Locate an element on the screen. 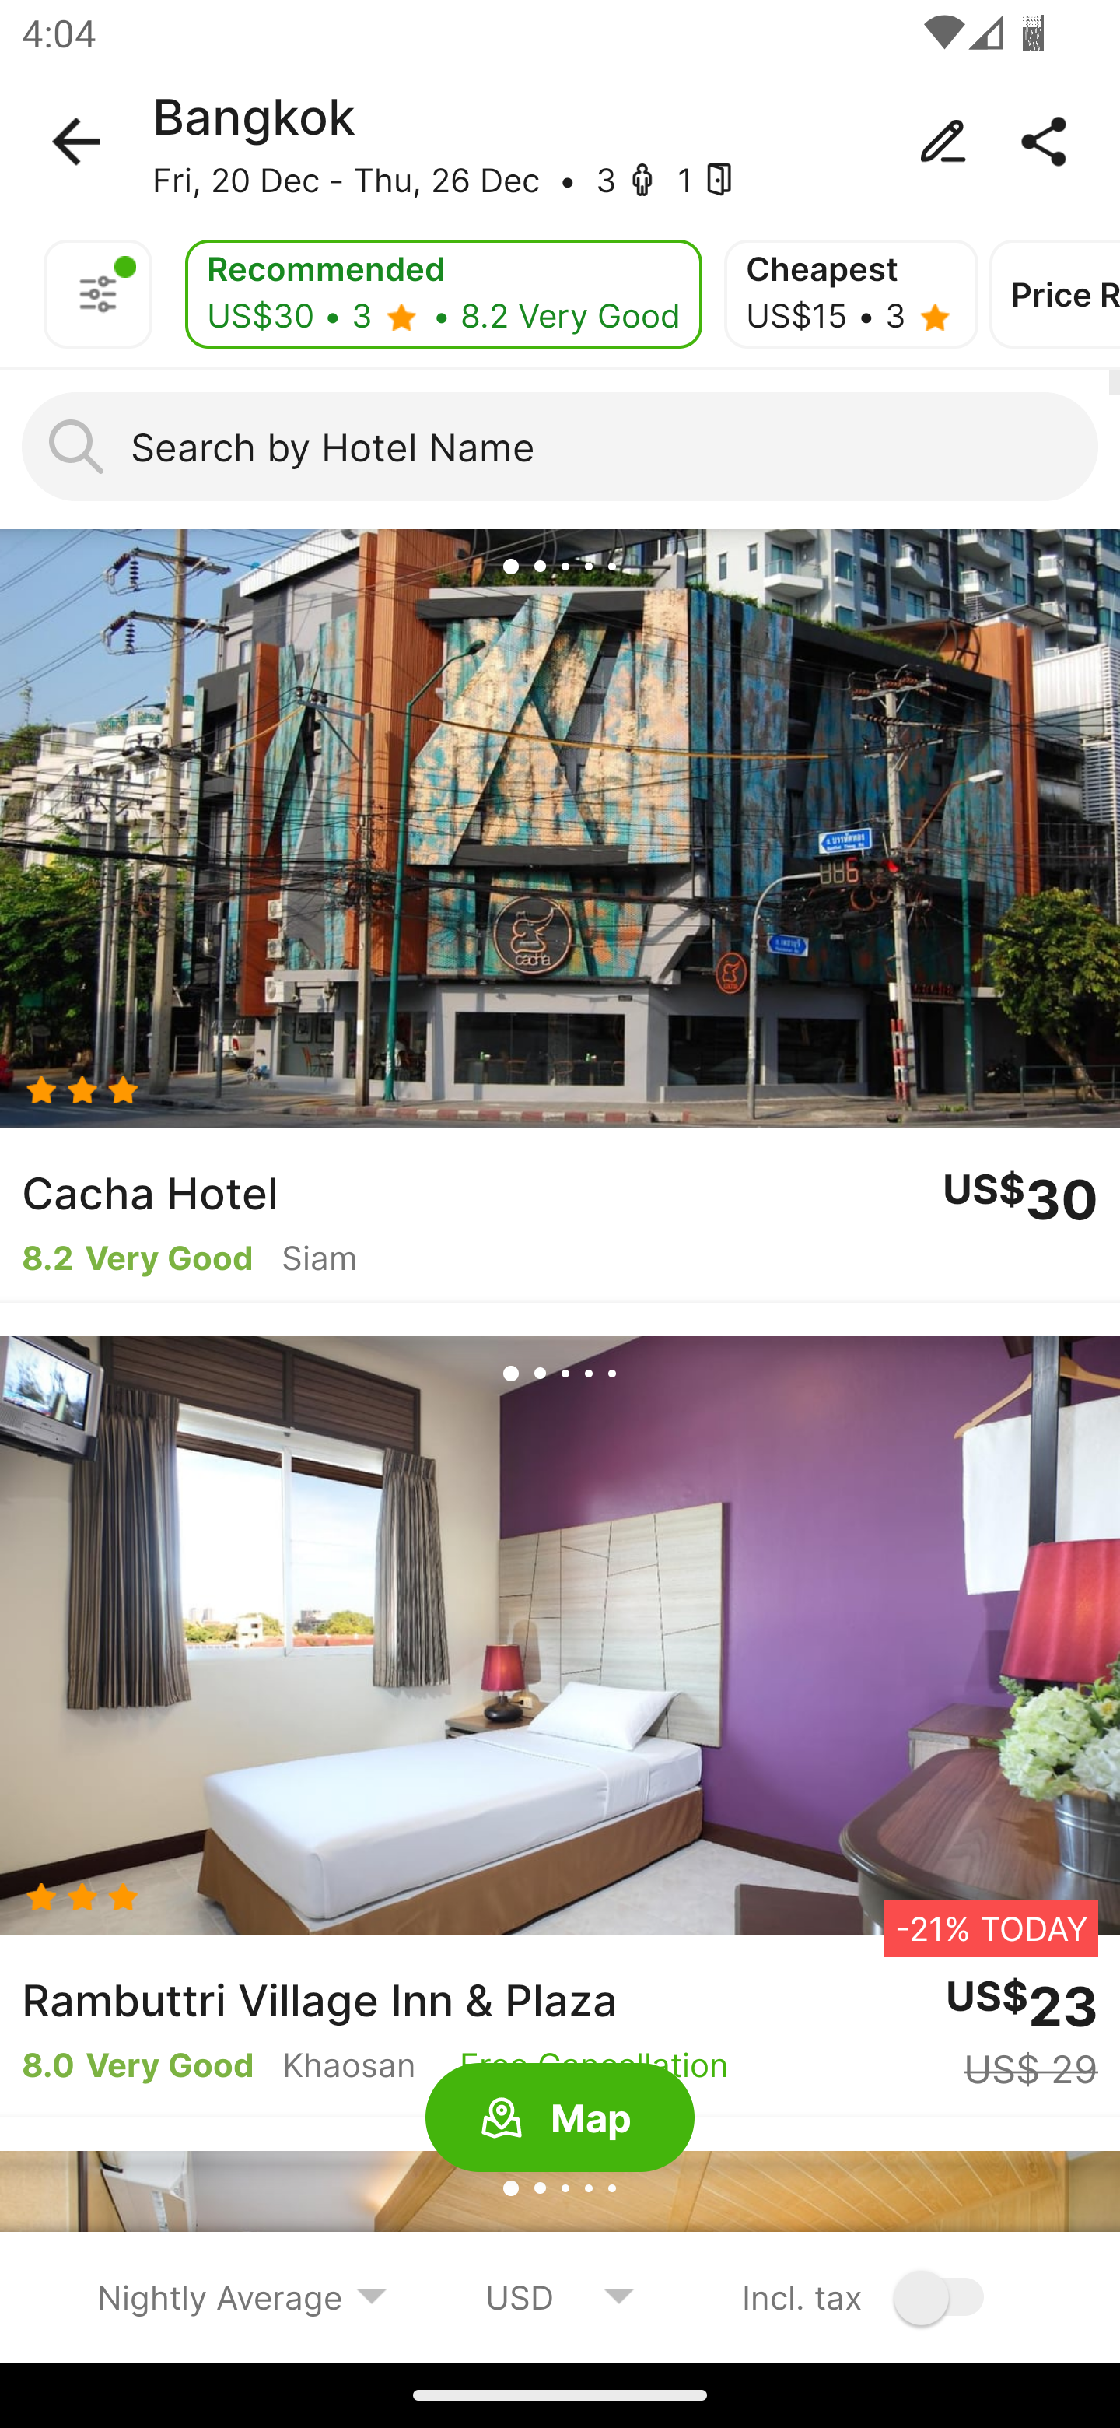 The height and width of the screenshot is (2428, 1120). Nightly Average is located at coordinates (243, 2296).